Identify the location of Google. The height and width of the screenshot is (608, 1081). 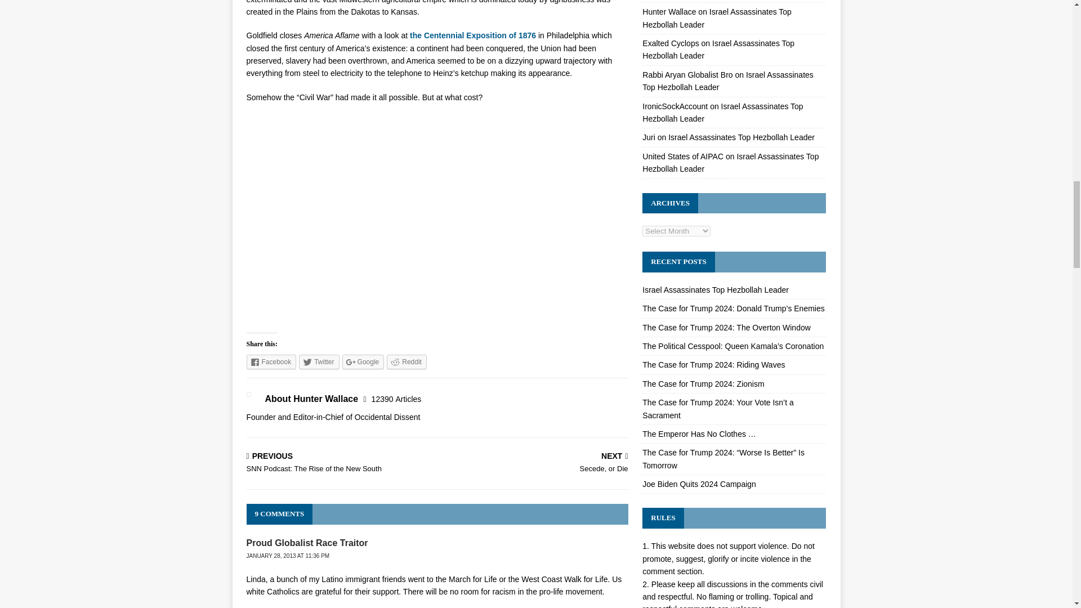
(364, 361).